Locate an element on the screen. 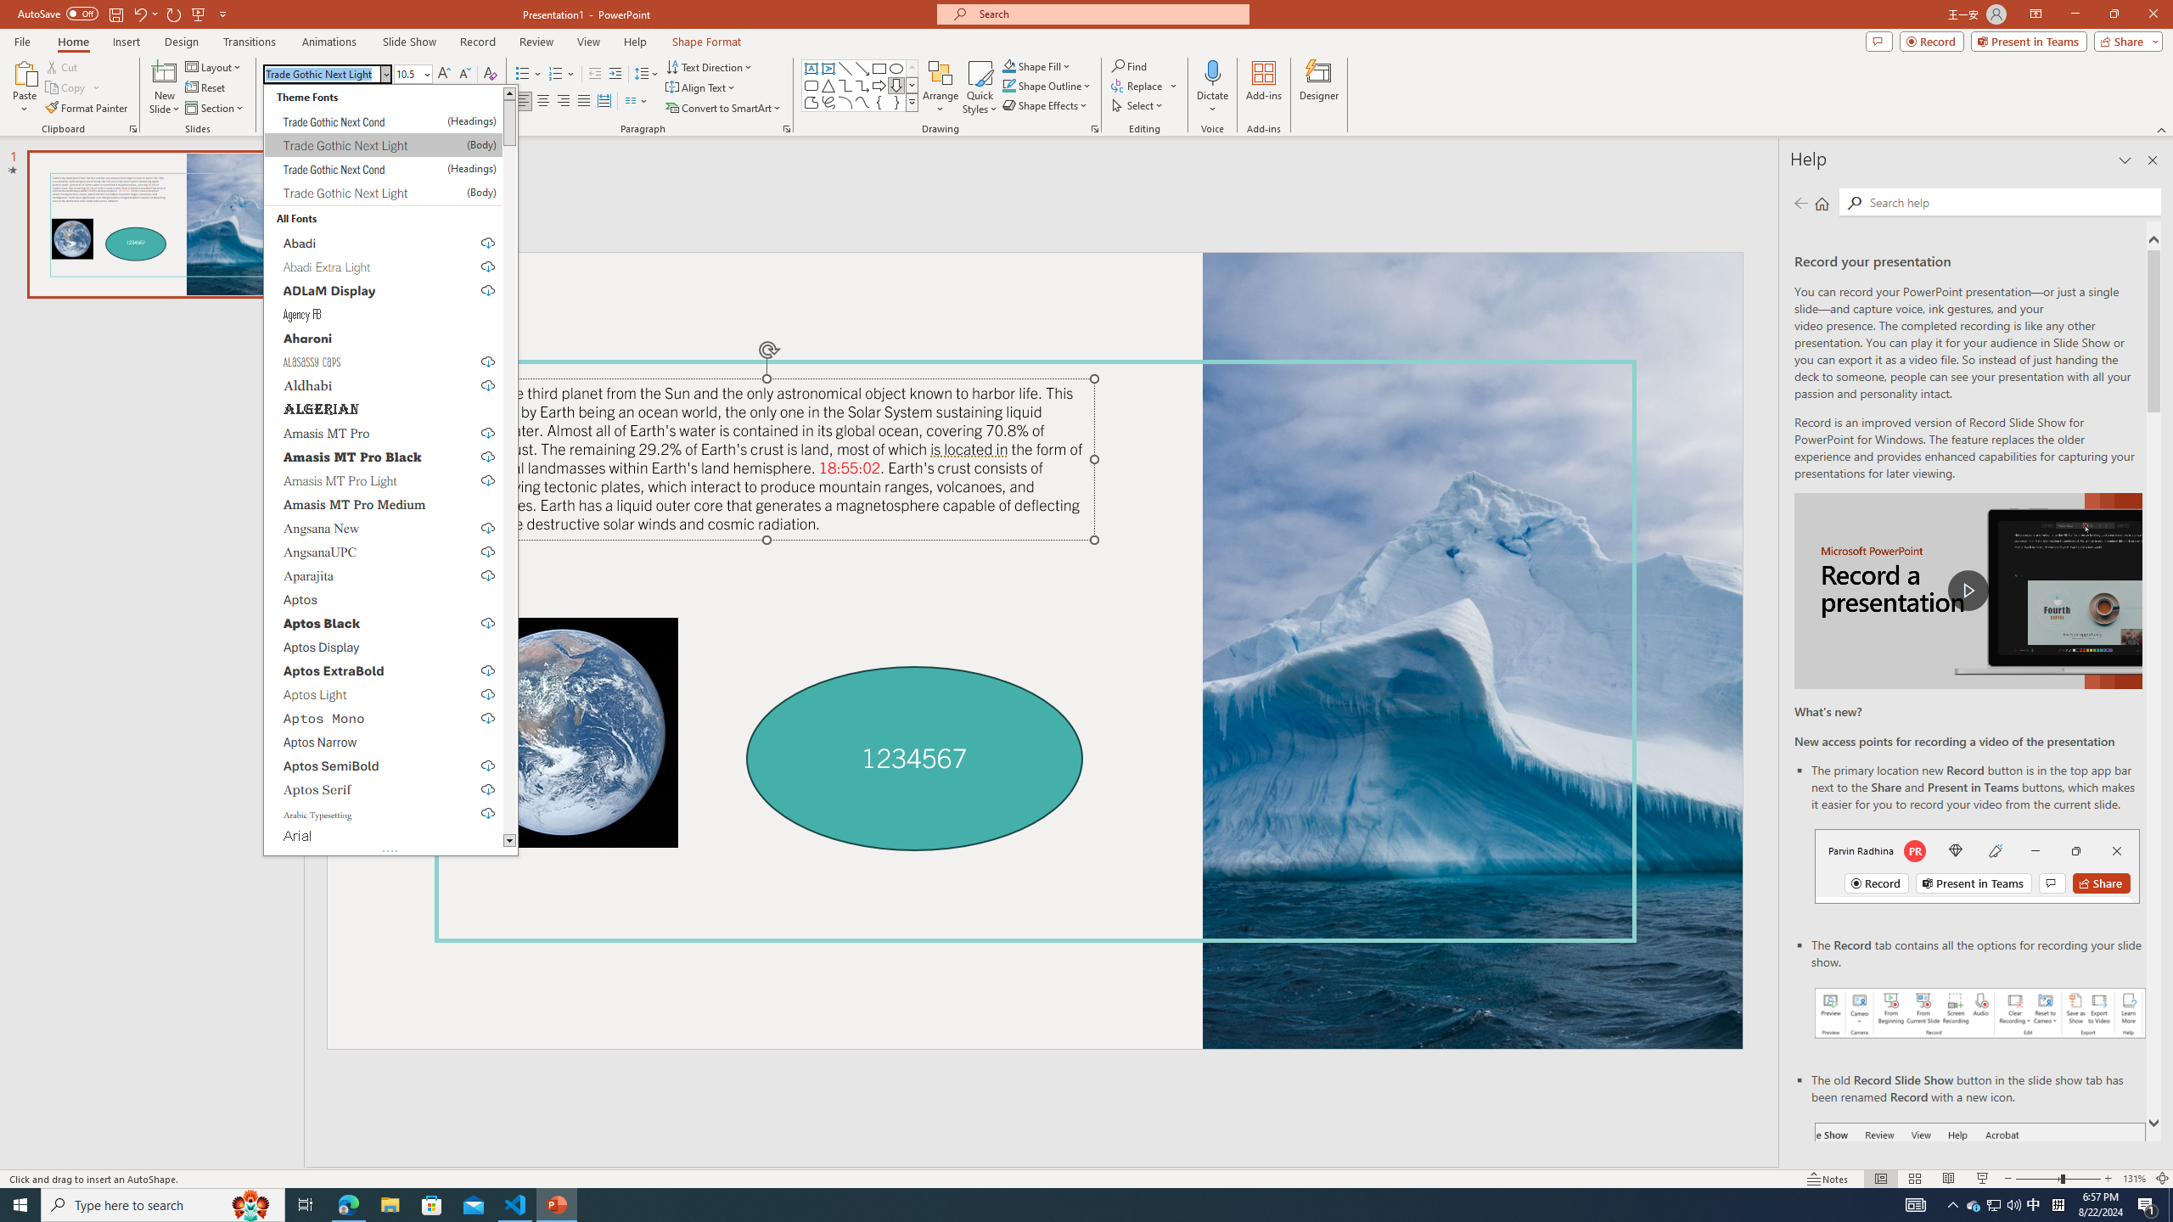 Image resolution: width=2173 pixels, height=1222 pixels. Reading View is located at coordinates (1949, 1179).